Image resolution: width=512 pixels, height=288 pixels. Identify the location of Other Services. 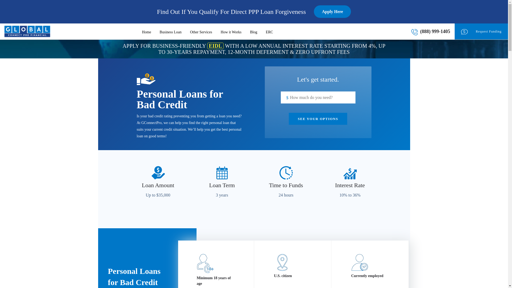
(201, 31).